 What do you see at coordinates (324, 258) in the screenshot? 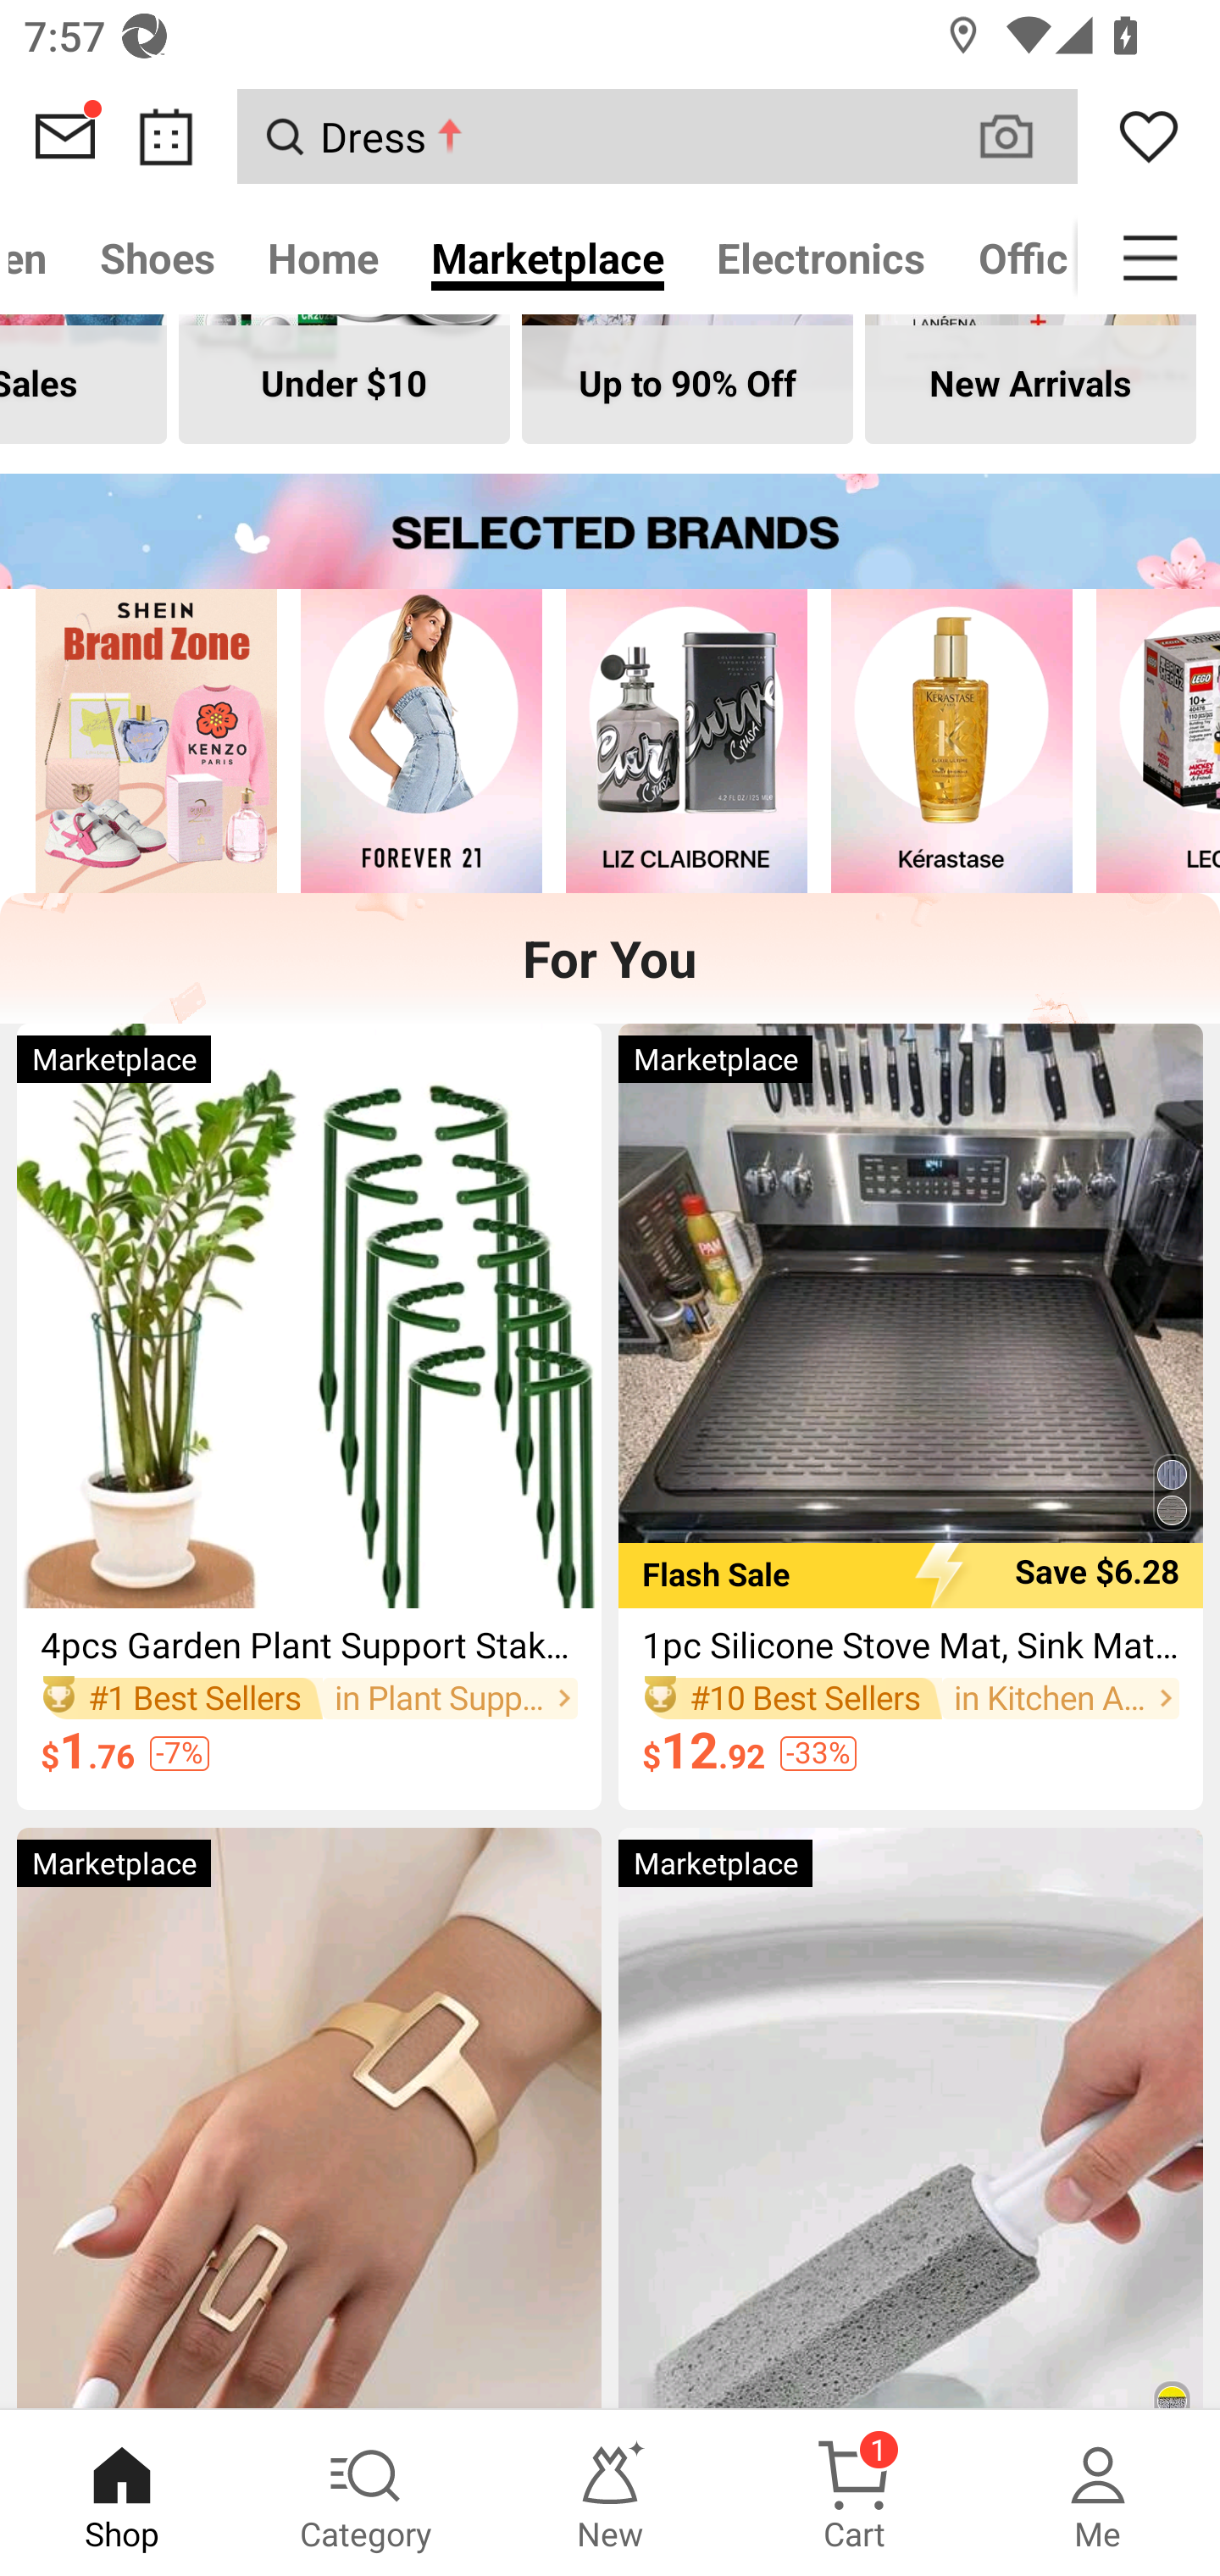
I see `Home` at bounding box center [324, 258].